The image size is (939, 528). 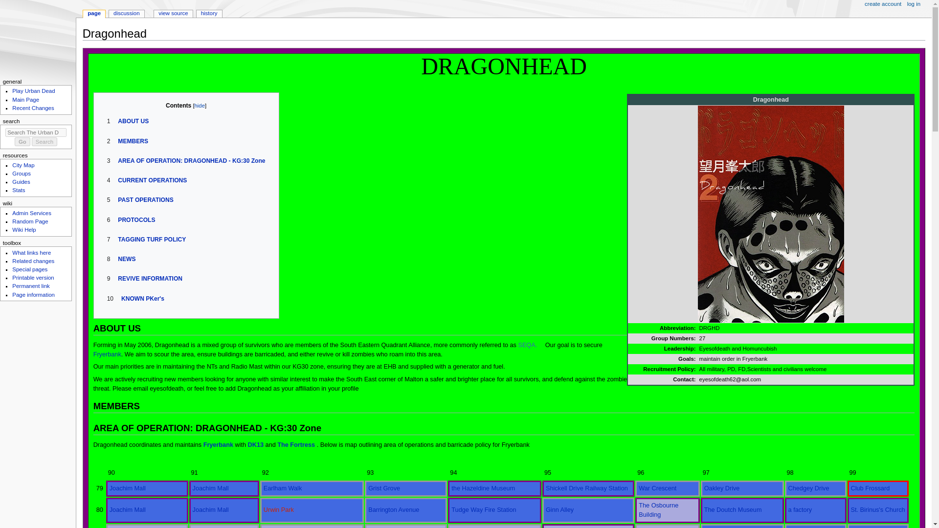 I want to click on Go, so click(x=22, y=142).